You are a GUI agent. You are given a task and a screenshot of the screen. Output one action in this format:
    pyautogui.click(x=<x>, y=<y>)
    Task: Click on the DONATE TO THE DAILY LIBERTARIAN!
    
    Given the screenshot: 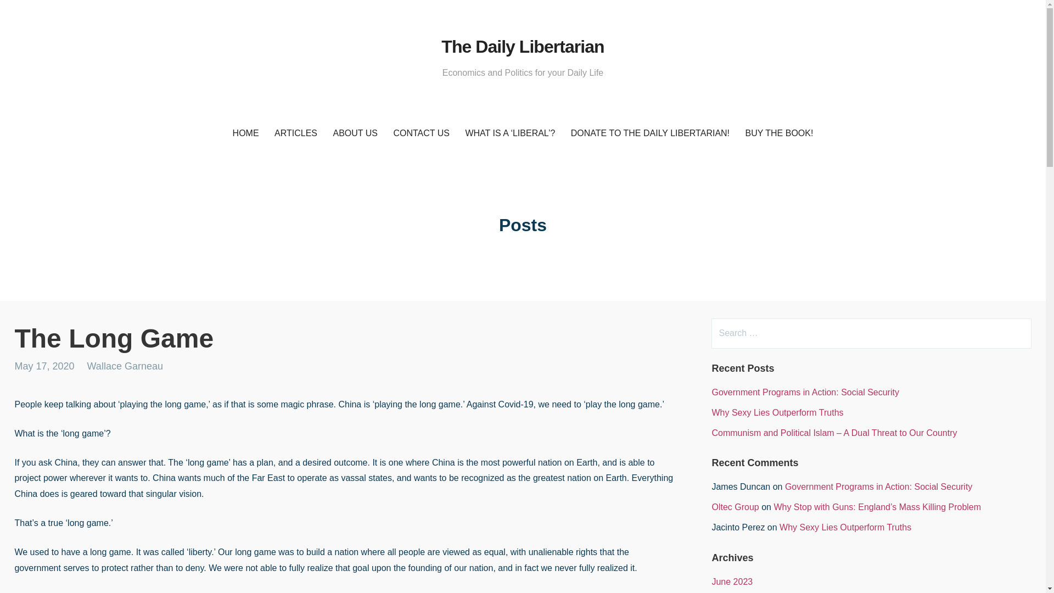 What is the action you would take?
    pyautogui.click(x=650, y=133)
    